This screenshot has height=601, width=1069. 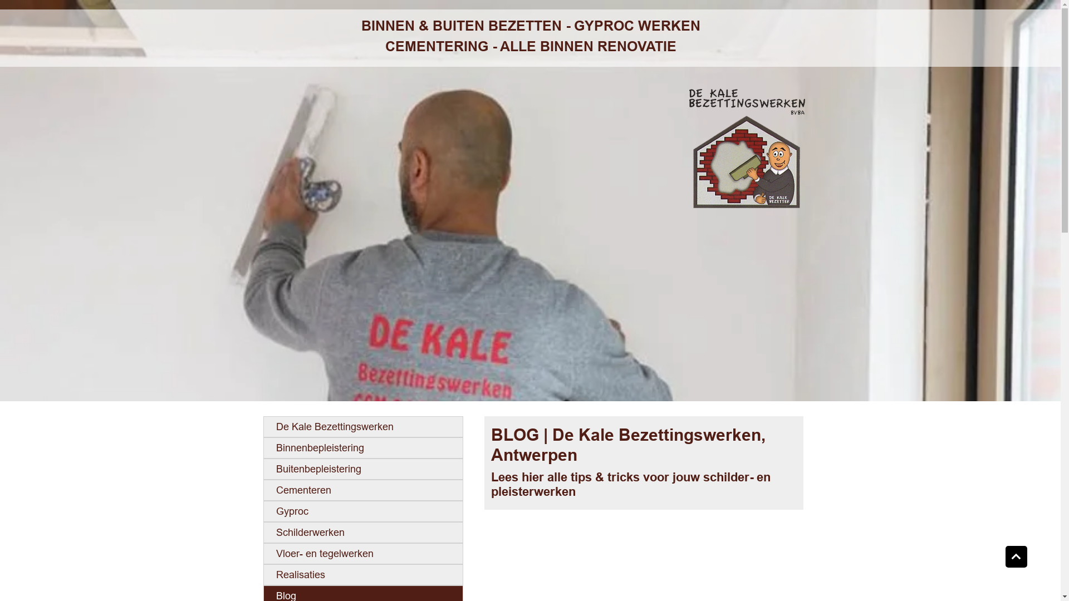 I want to click on De Kale Bezettingswerken, so click(x=747, y=148).